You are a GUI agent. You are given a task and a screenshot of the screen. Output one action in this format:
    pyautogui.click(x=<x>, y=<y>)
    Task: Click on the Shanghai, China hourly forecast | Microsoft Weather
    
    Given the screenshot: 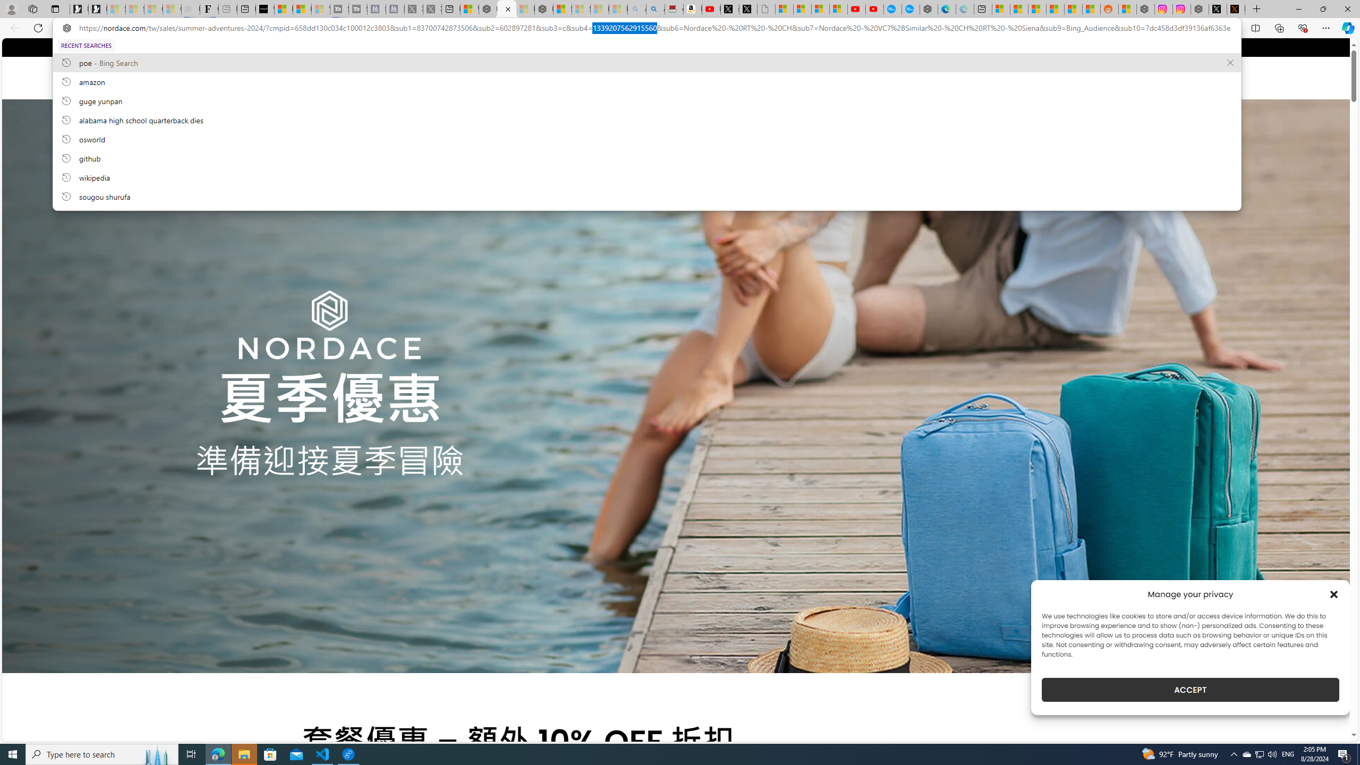 What is the action you would take?
    pyautogui.click(x=1037, y=9)
    